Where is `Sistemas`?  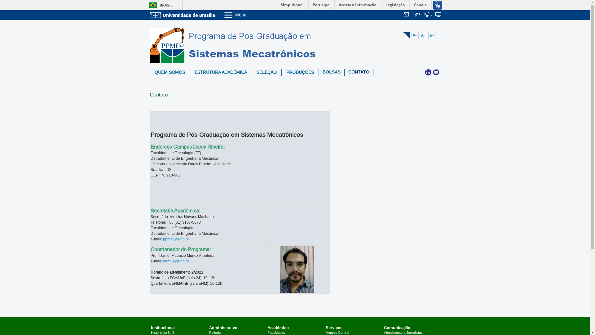 Sistemas is located at coordinates (439, 15).